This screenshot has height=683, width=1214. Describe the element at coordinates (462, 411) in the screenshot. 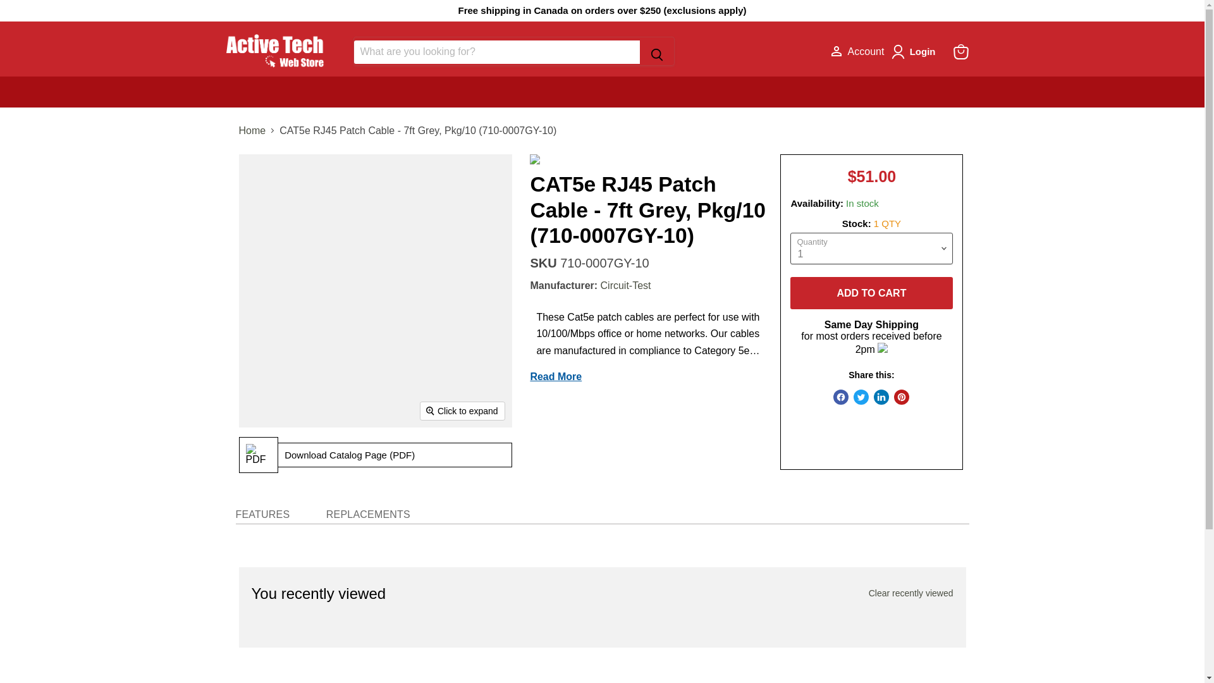

I see `Click to expand` at that location.